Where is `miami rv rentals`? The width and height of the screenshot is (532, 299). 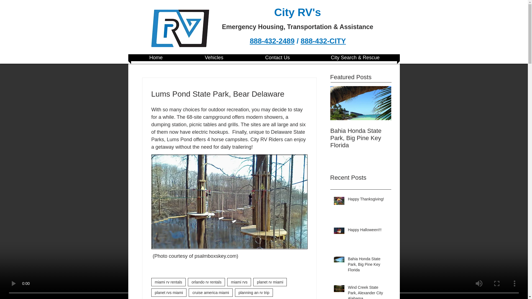
miami rv rentals is located at coordinates (168, 282).